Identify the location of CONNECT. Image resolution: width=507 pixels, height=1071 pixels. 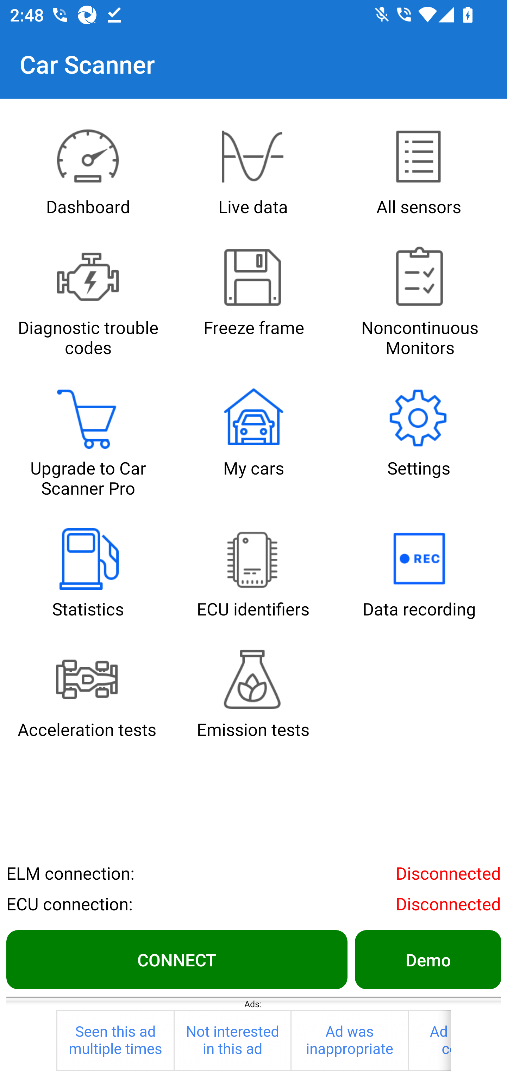
(177, 959).